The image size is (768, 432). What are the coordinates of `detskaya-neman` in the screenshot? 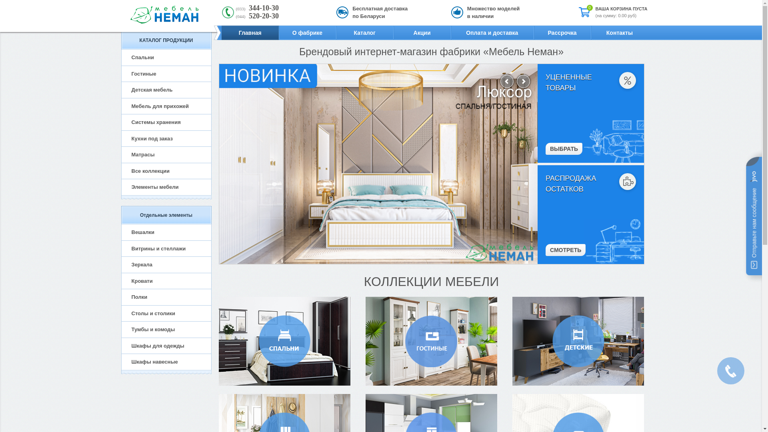 It's located at (578, 341).